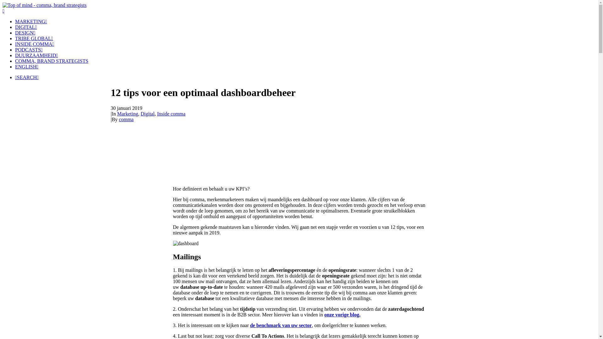 The width and height of the screenshot is (603, 339). Describe the element at coordinates (148, 114) in the screenshot. I see `Digital` at that location.